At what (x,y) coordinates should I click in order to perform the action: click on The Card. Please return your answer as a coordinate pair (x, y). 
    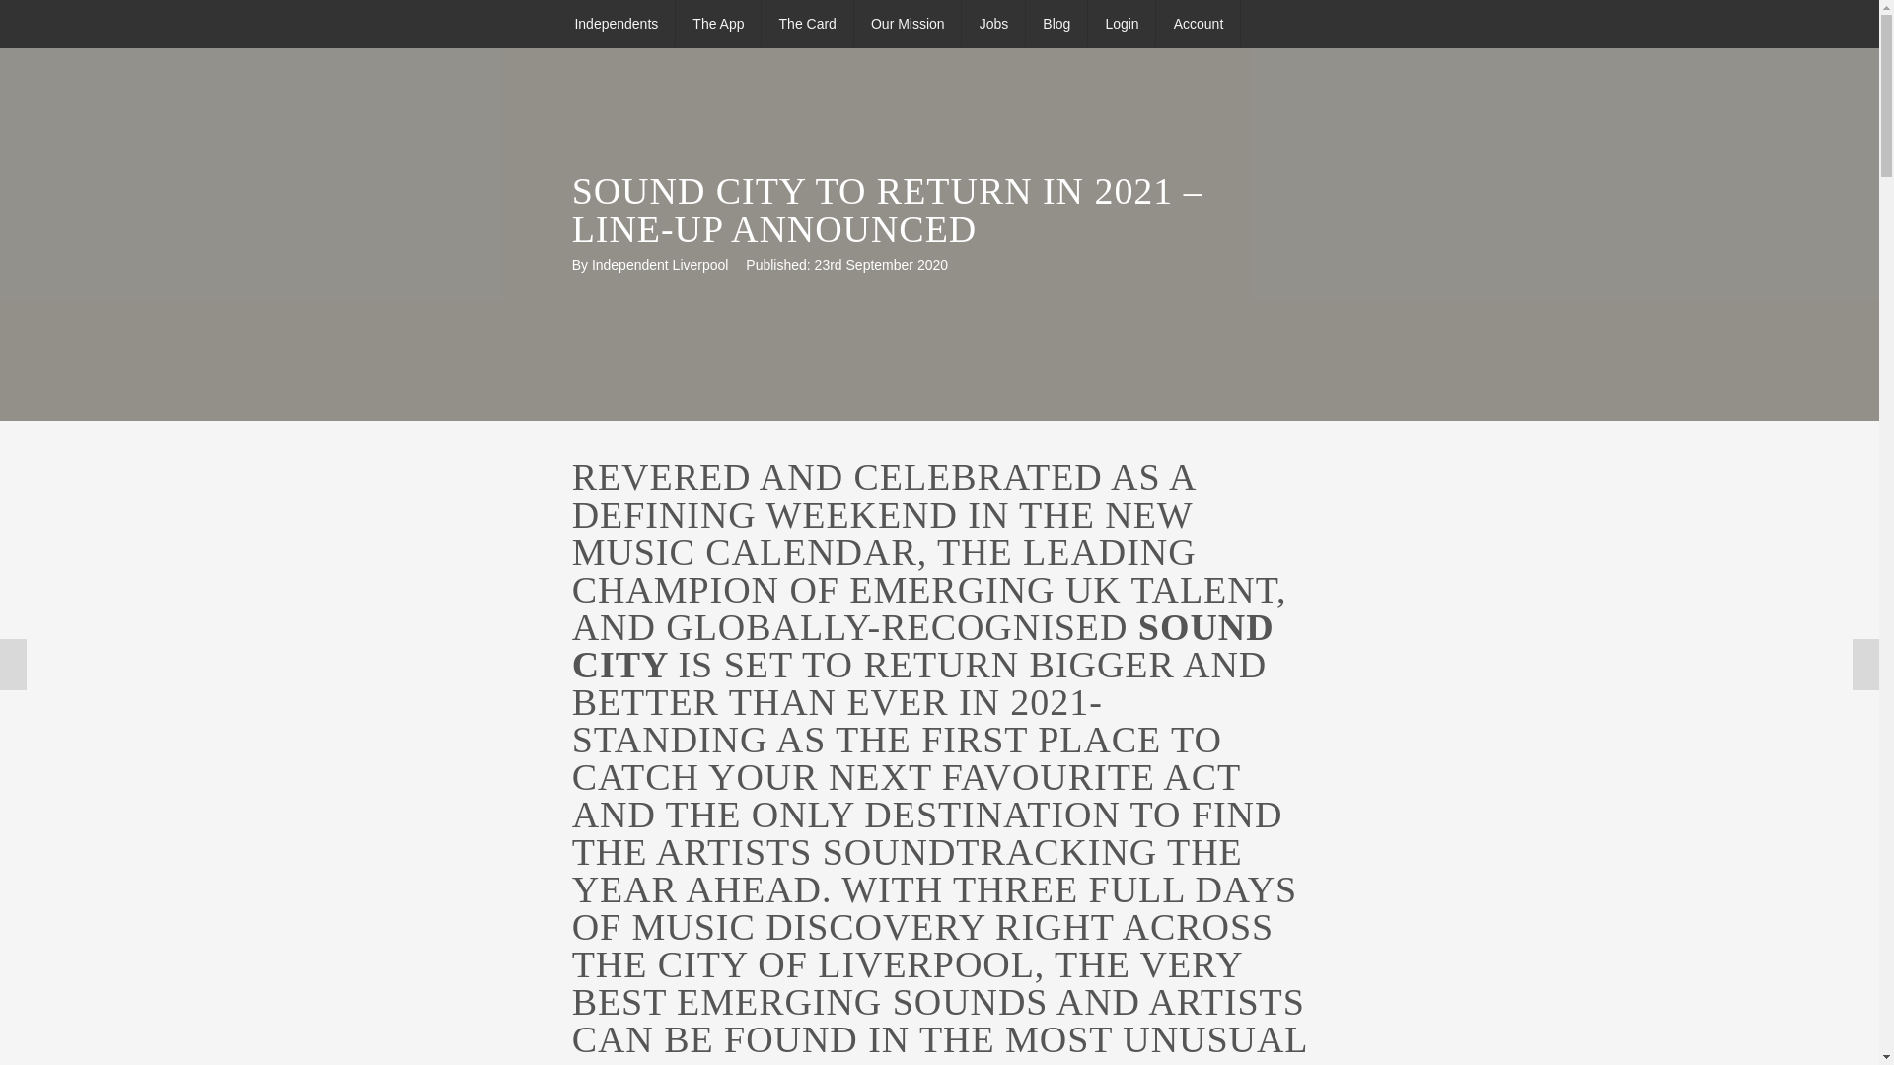
    Looking at the image, I should click on (808, 24).